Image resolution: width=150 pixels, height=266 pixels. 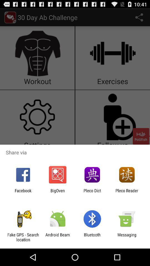 What do you see at coordinates (57, 193) in the screenshot?
I see `choose item next to pleco dict` at bounding box center [57, 193].